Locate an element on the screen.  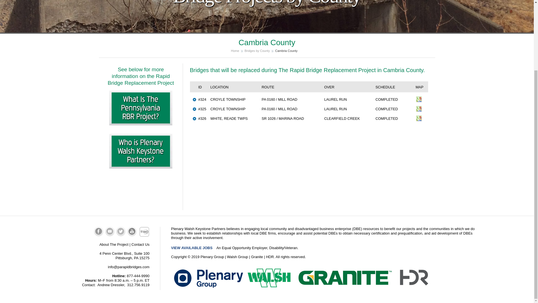
Bridges by County is located at coordinates (257, 50).